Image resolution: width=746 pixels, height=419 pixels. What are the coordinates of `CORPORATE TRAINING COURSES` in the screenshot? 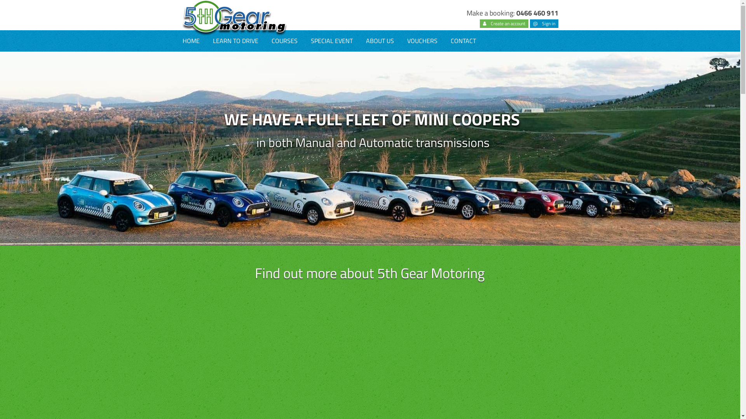 It's located at (331, 84).